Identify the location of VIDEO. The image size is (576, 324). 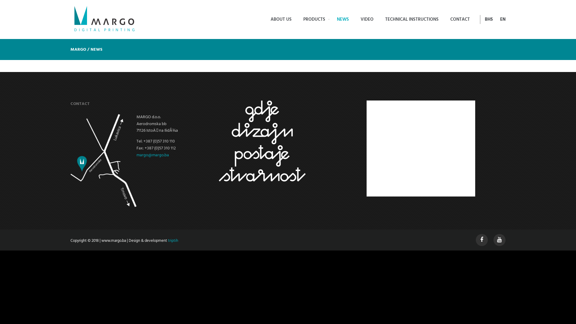
(367, 19).